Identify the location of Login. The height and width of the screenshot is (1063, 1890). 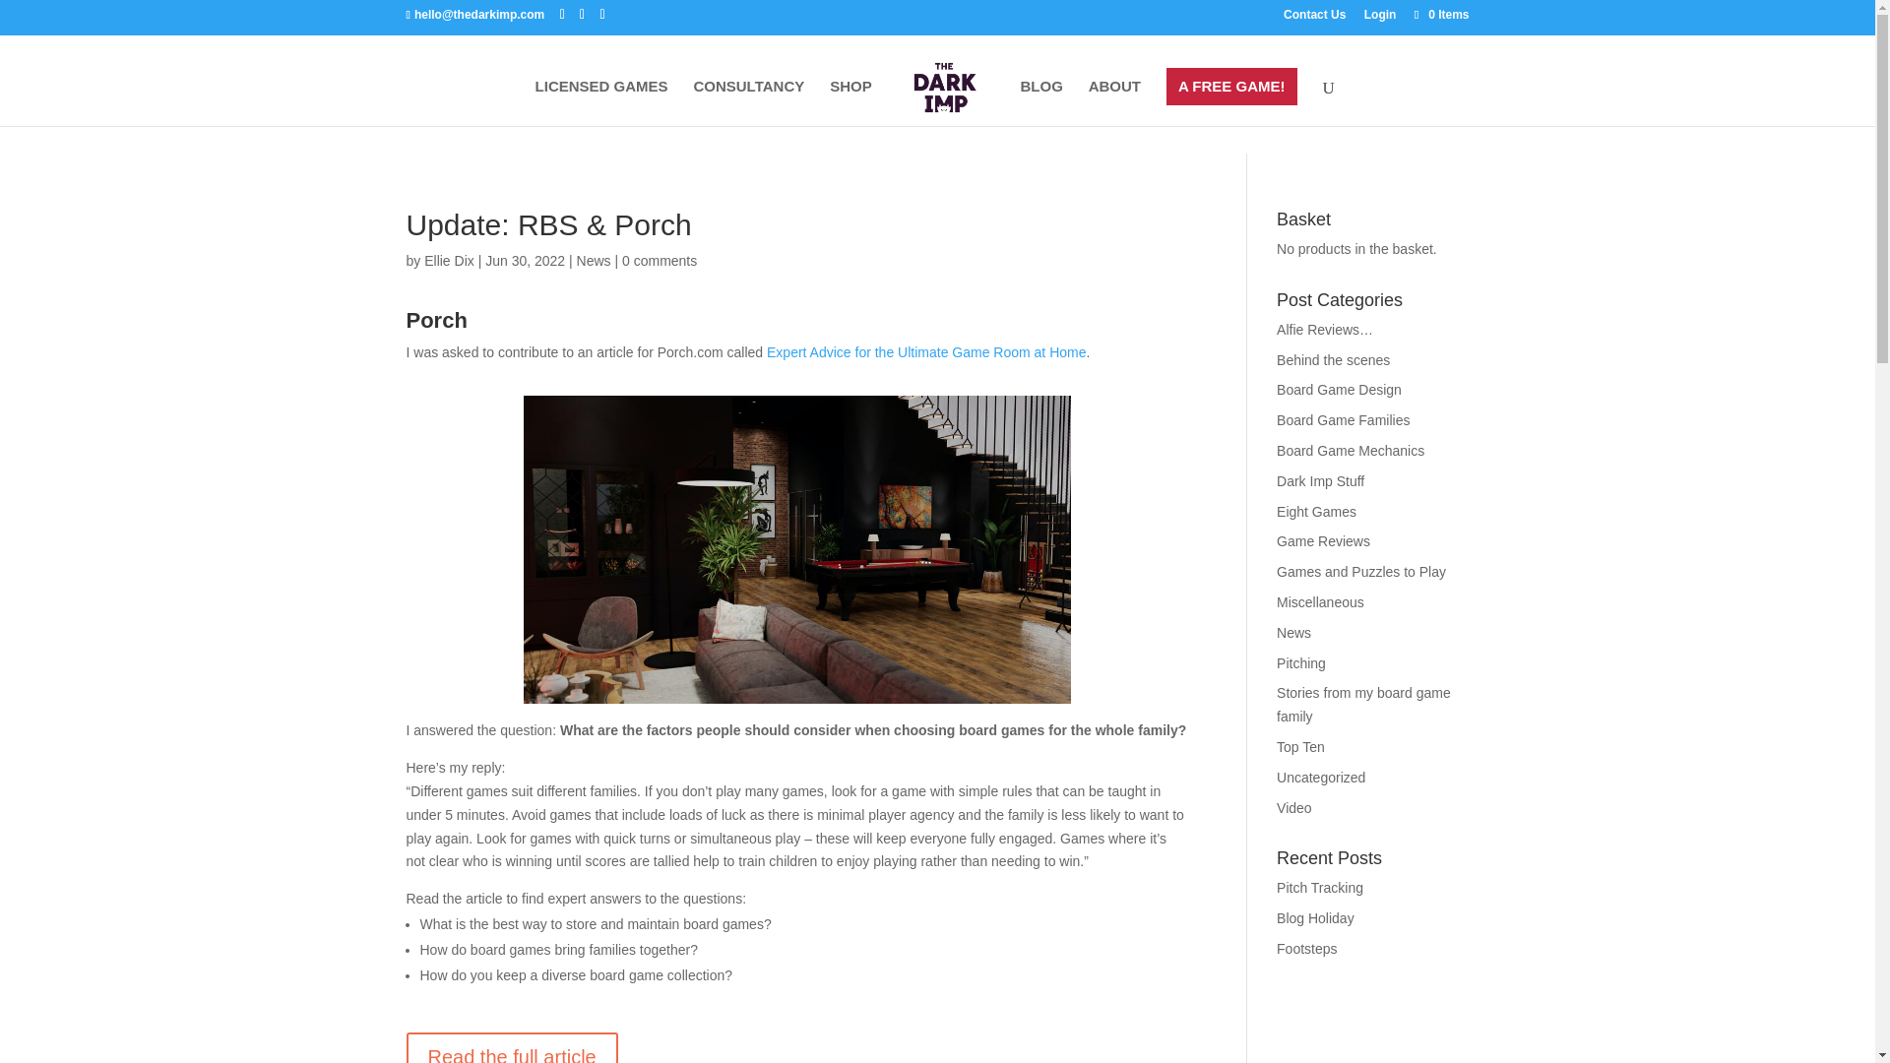
(1380, 19).